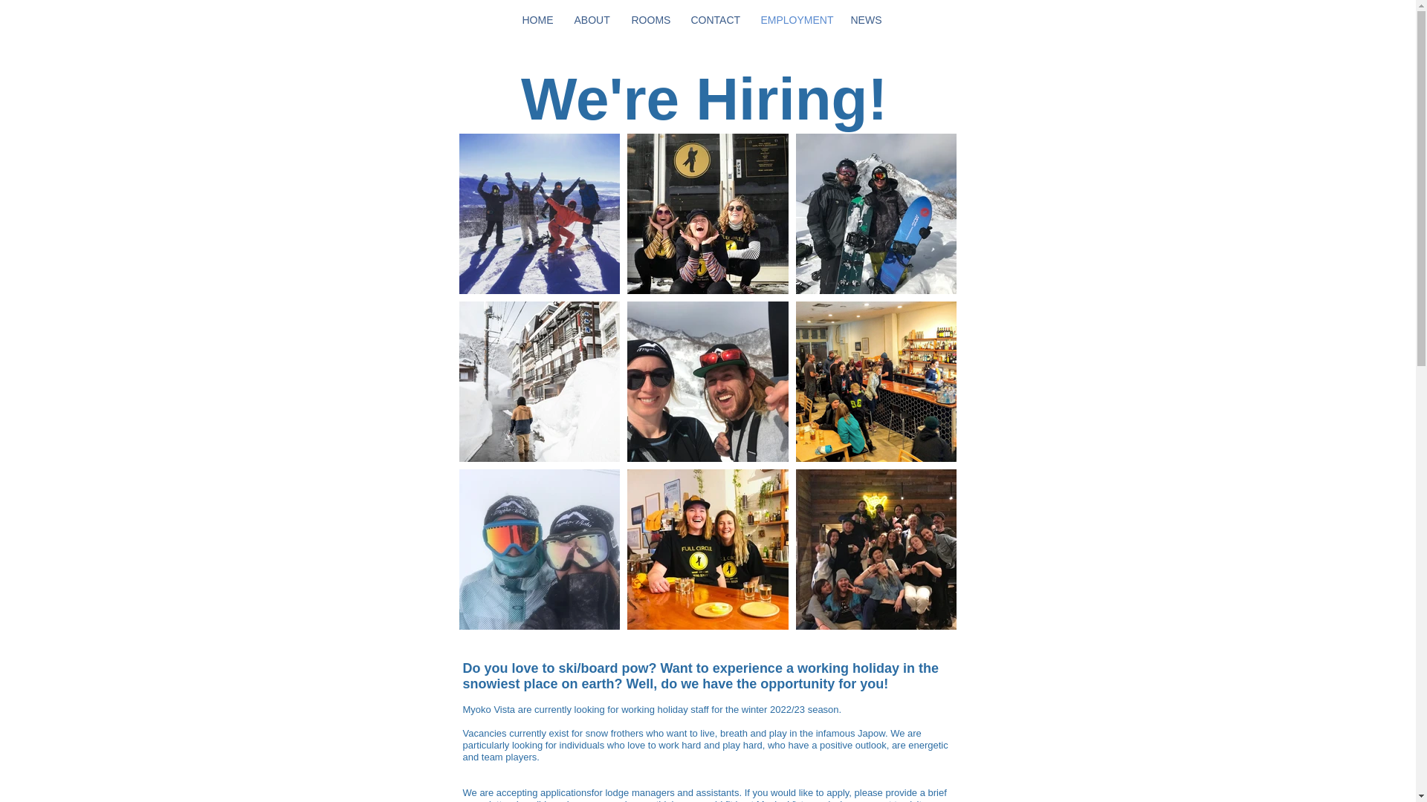 The width and height of the screenshot is (1427, 802). I want to click on NEWS, so click(865, 20).